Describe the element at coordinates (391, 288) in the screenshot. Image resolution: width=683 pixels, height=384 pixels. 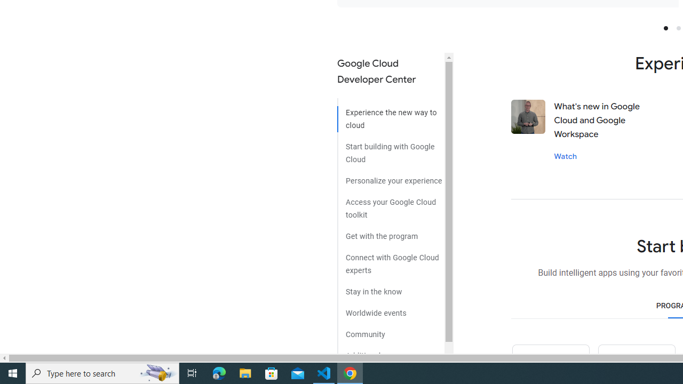
I see `Stay in the know` at that location.